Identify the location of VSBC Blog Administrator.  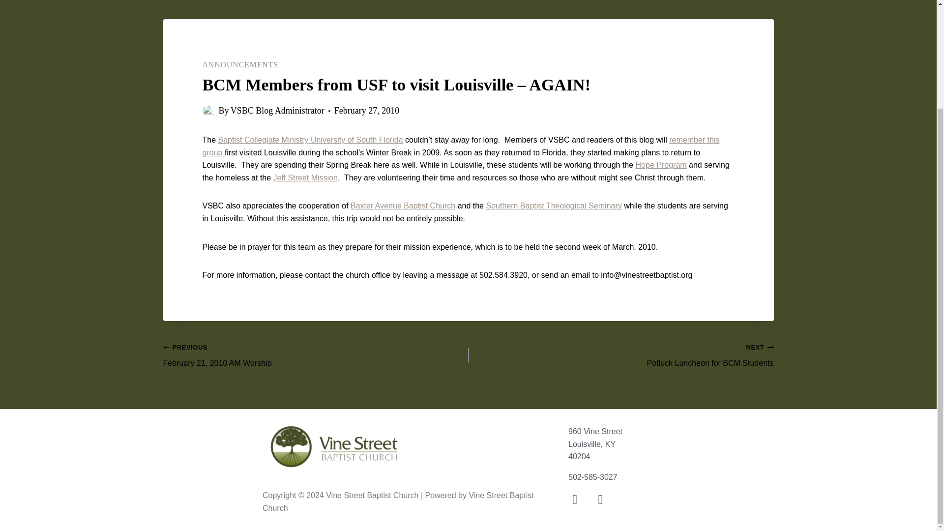
(277, 110).